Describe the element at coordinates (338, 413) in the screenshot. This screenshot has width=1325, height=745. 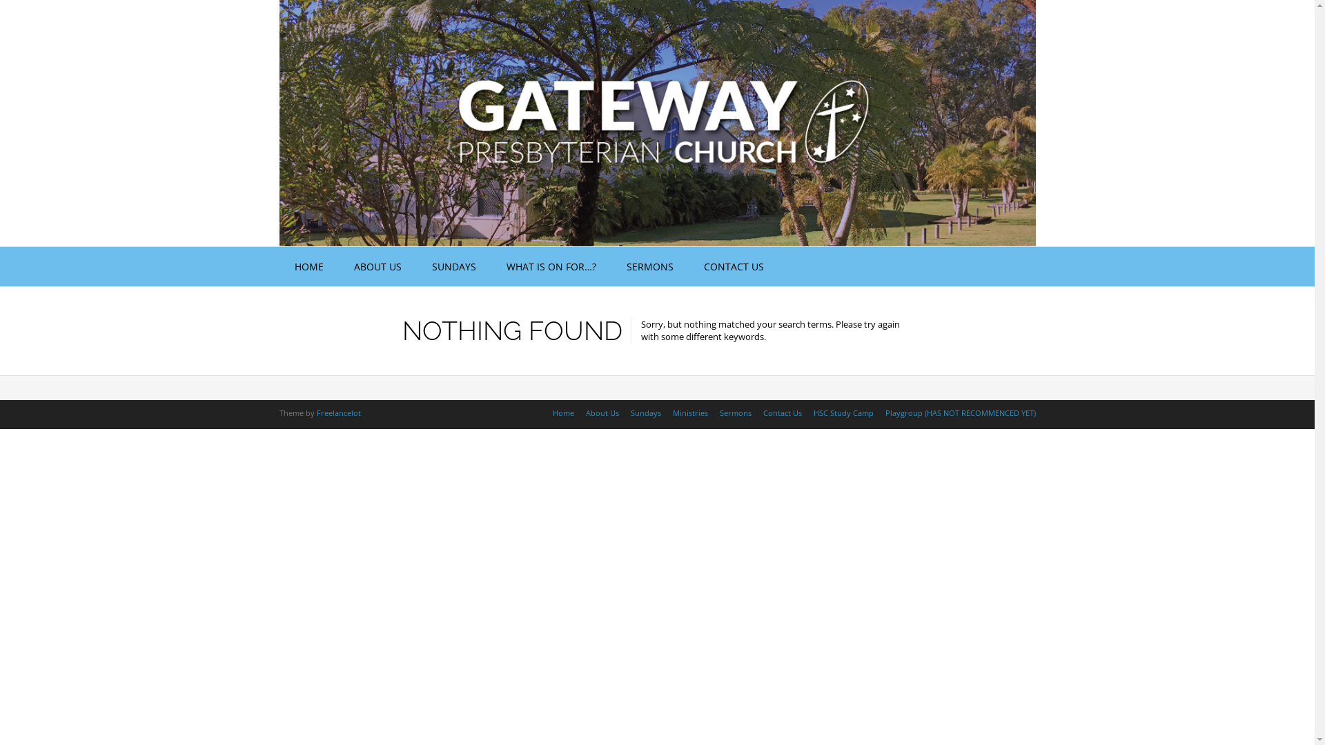
I see `Freelancelot` at that location.